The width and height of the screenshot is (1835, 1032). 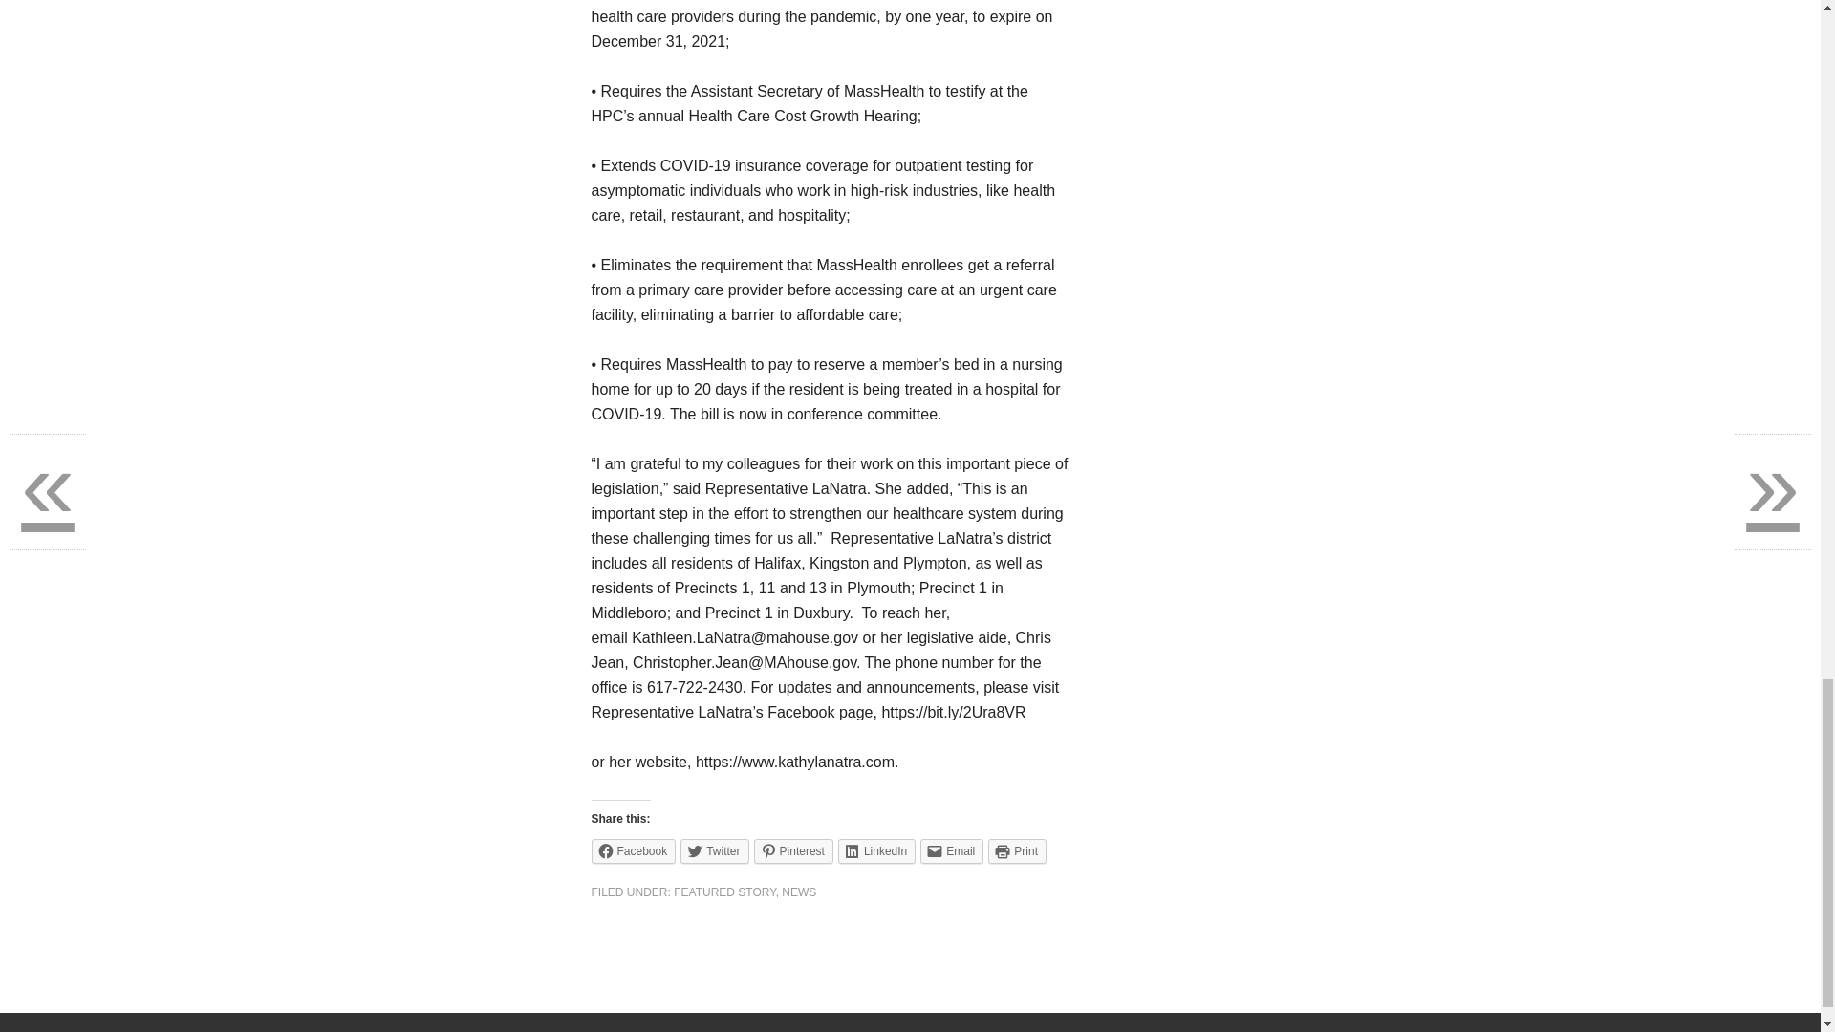 I want to click on Pinterest, so click(x=793, y=850).